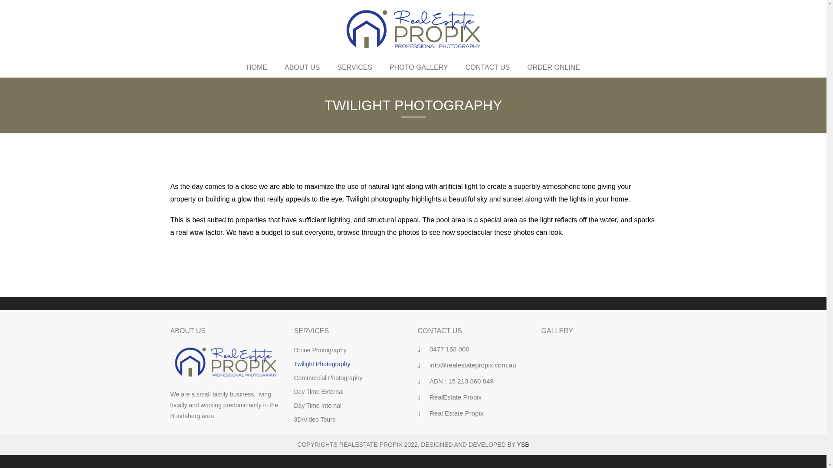 This screenshot has width=833, height=468. Describe the element at coordinates (488, 68) in the screenshot. I see `CONTACT US` at that location.